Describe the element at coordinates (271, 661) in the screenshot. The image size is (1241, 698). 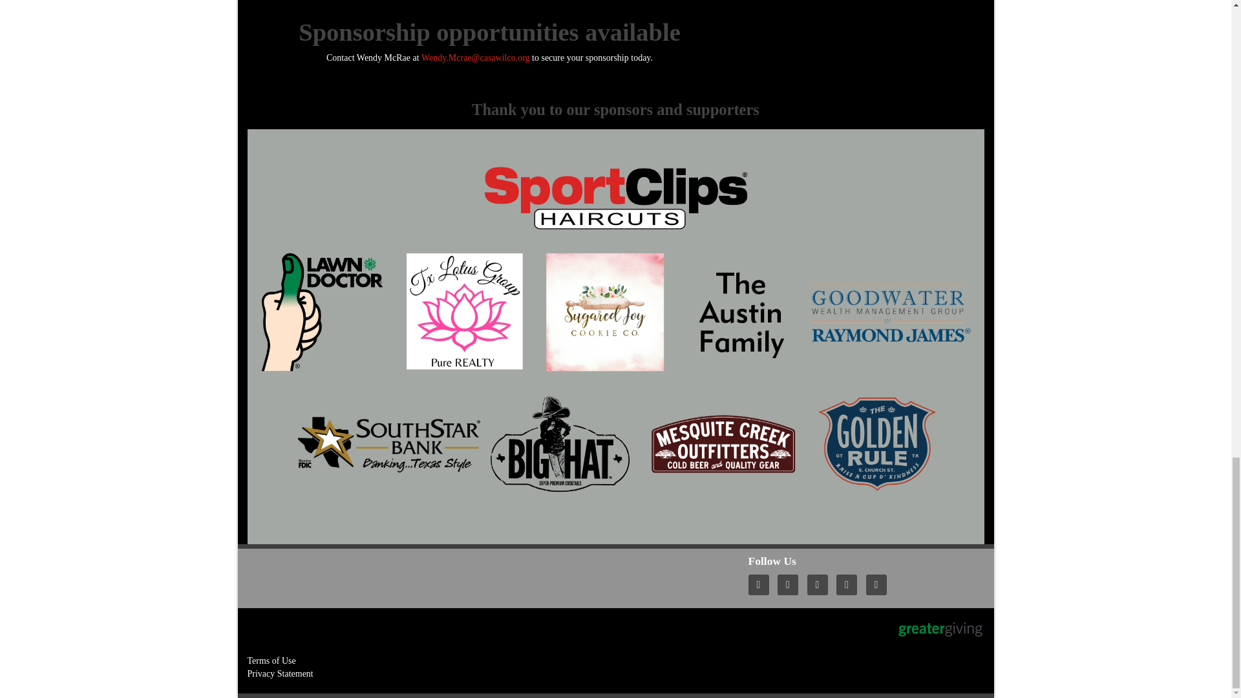
I see `Terms of Use` at that location.